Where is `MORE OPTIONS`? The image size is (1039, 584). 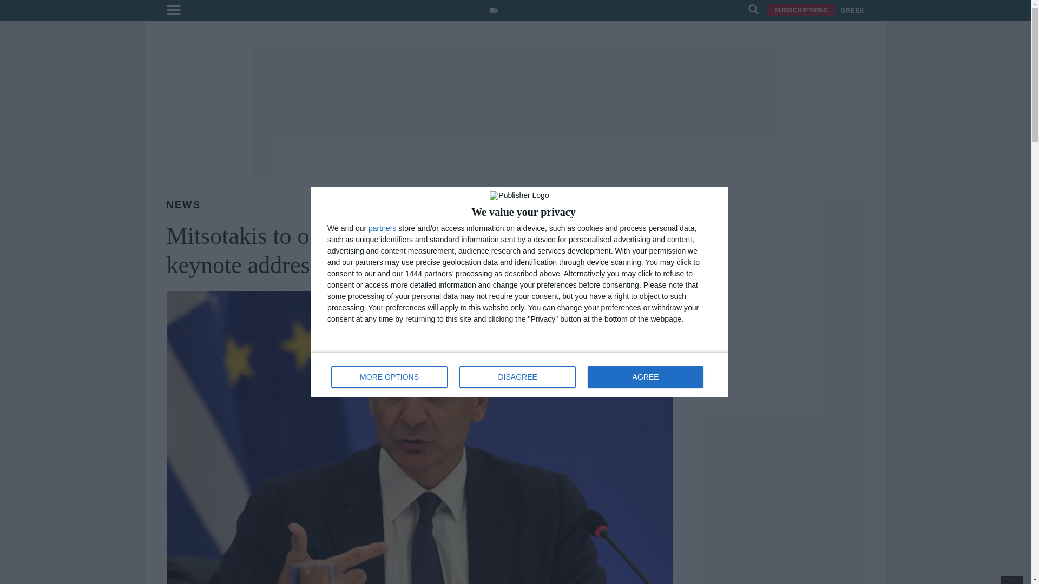 MORE OPTIONS is located at coordinates (390, 376).